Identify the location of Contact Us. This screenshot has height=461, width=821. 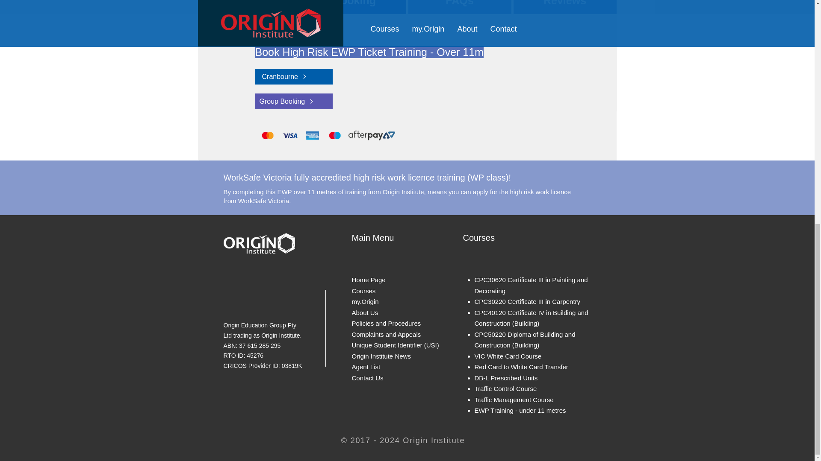
(367, 378).